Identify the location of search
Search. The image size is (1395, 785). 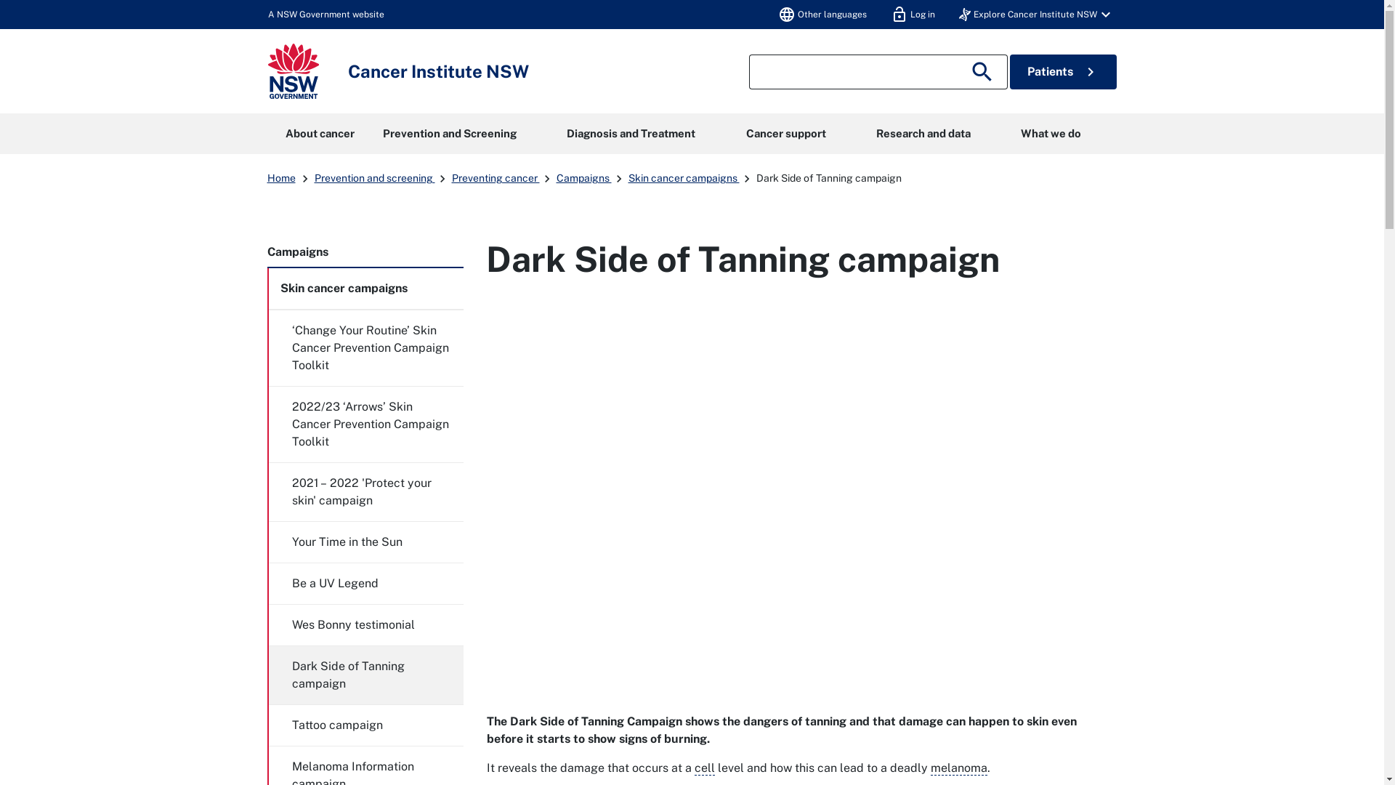
(985, 72).